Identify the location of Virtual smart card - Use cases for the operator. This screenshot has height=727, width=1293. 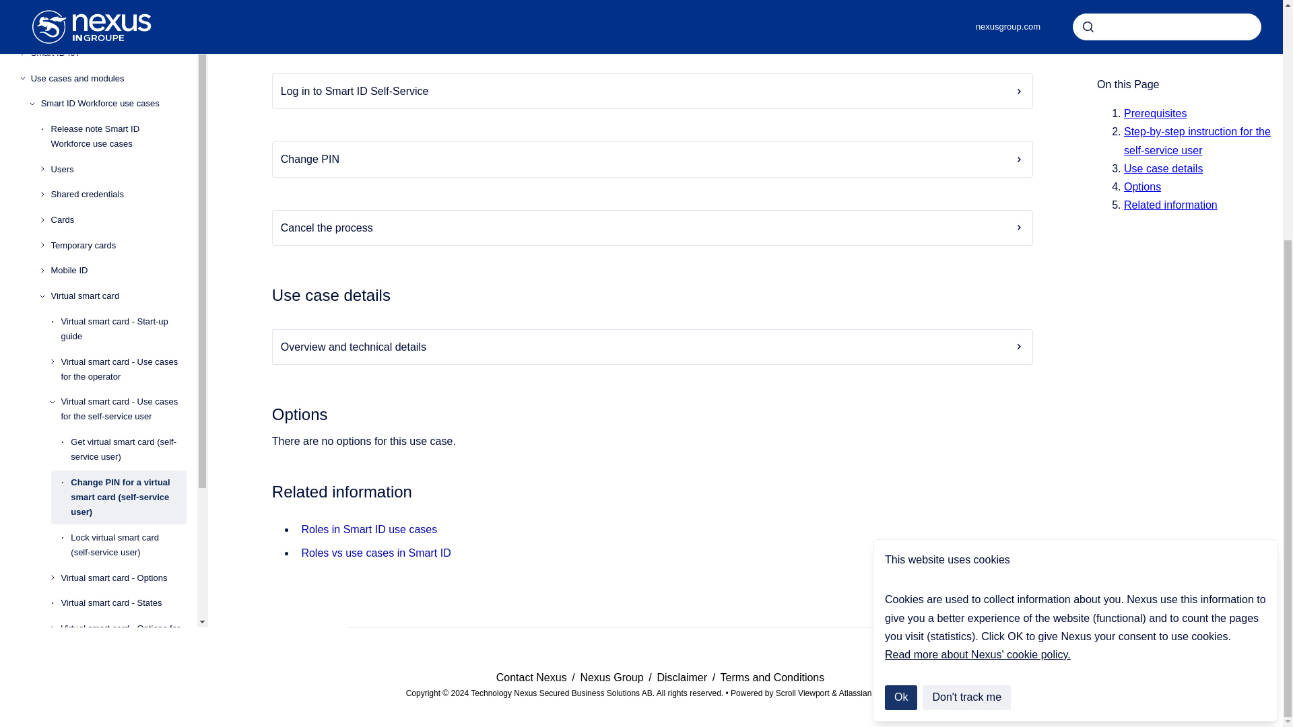
(123, 118).